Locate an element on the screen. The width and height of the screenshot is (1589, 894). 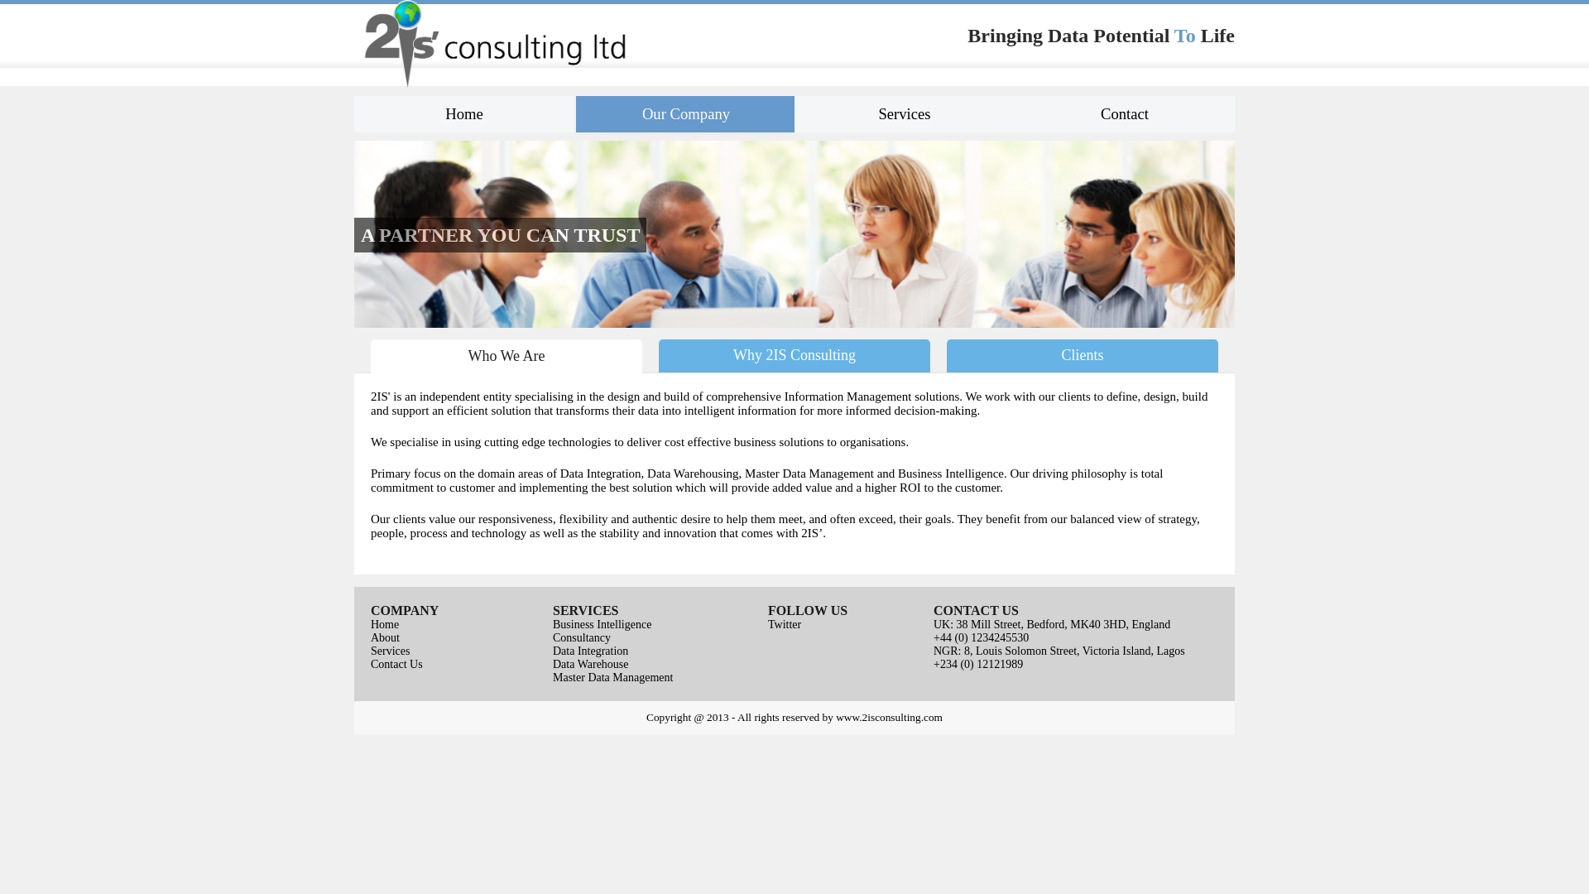
+44 (0) 1234245530 is located at coordinates (982, 637).